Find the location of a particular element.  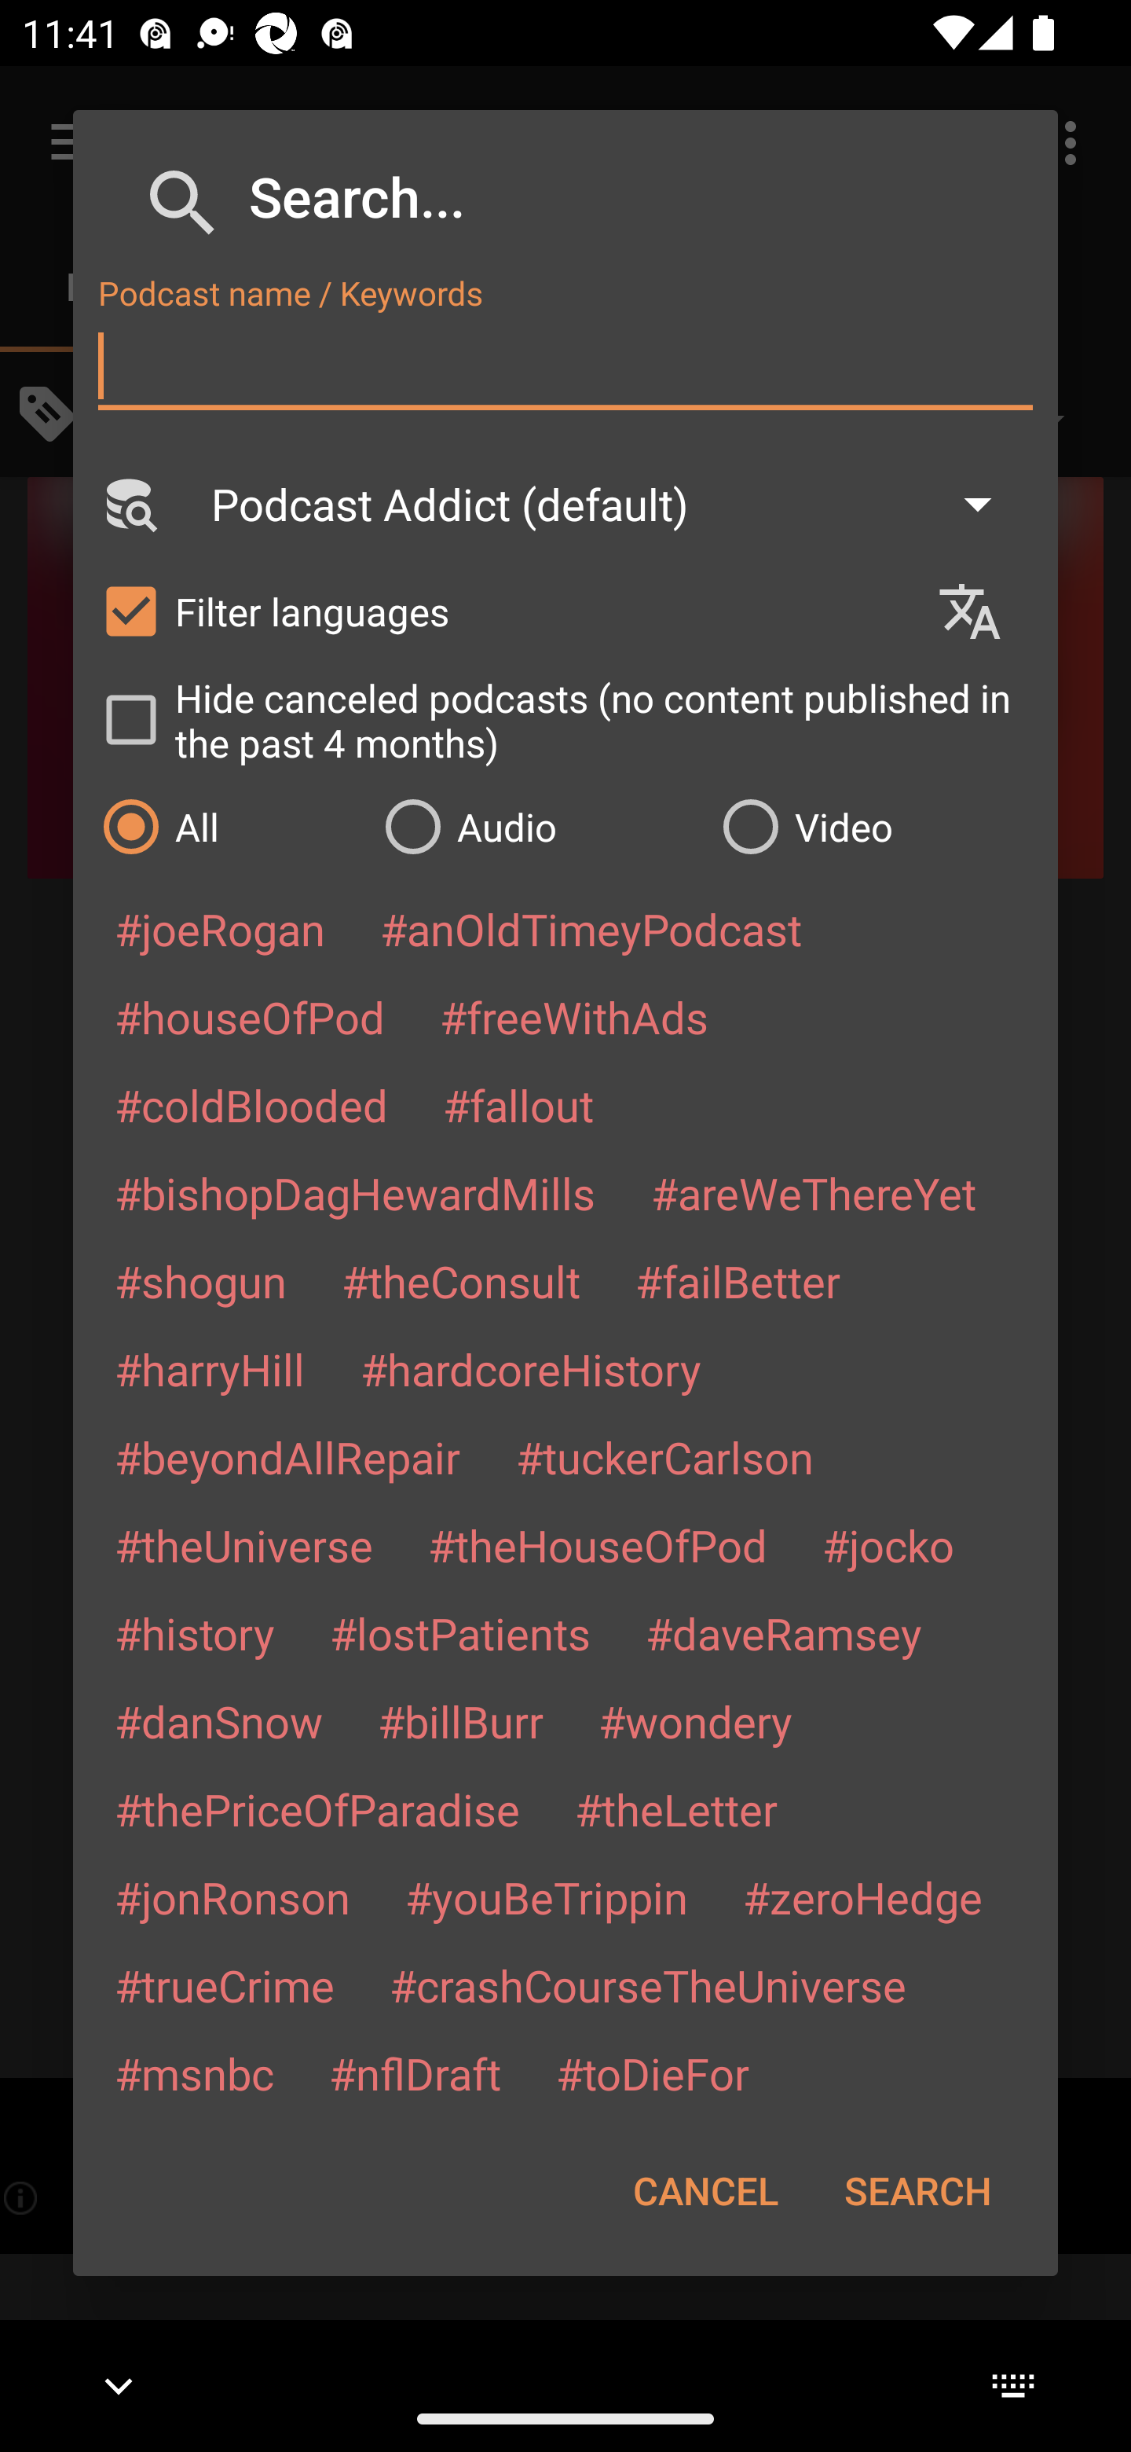

Audio is located at coordinates (537, 826).